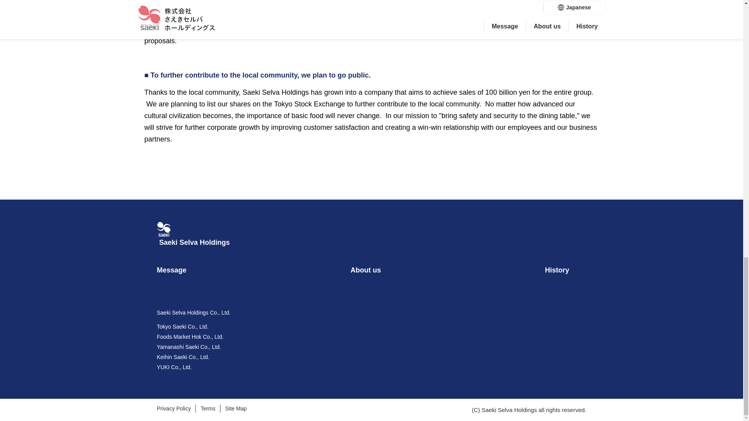 This screenshot has height=421, width=749. I want to click on History, so click(557, 270).